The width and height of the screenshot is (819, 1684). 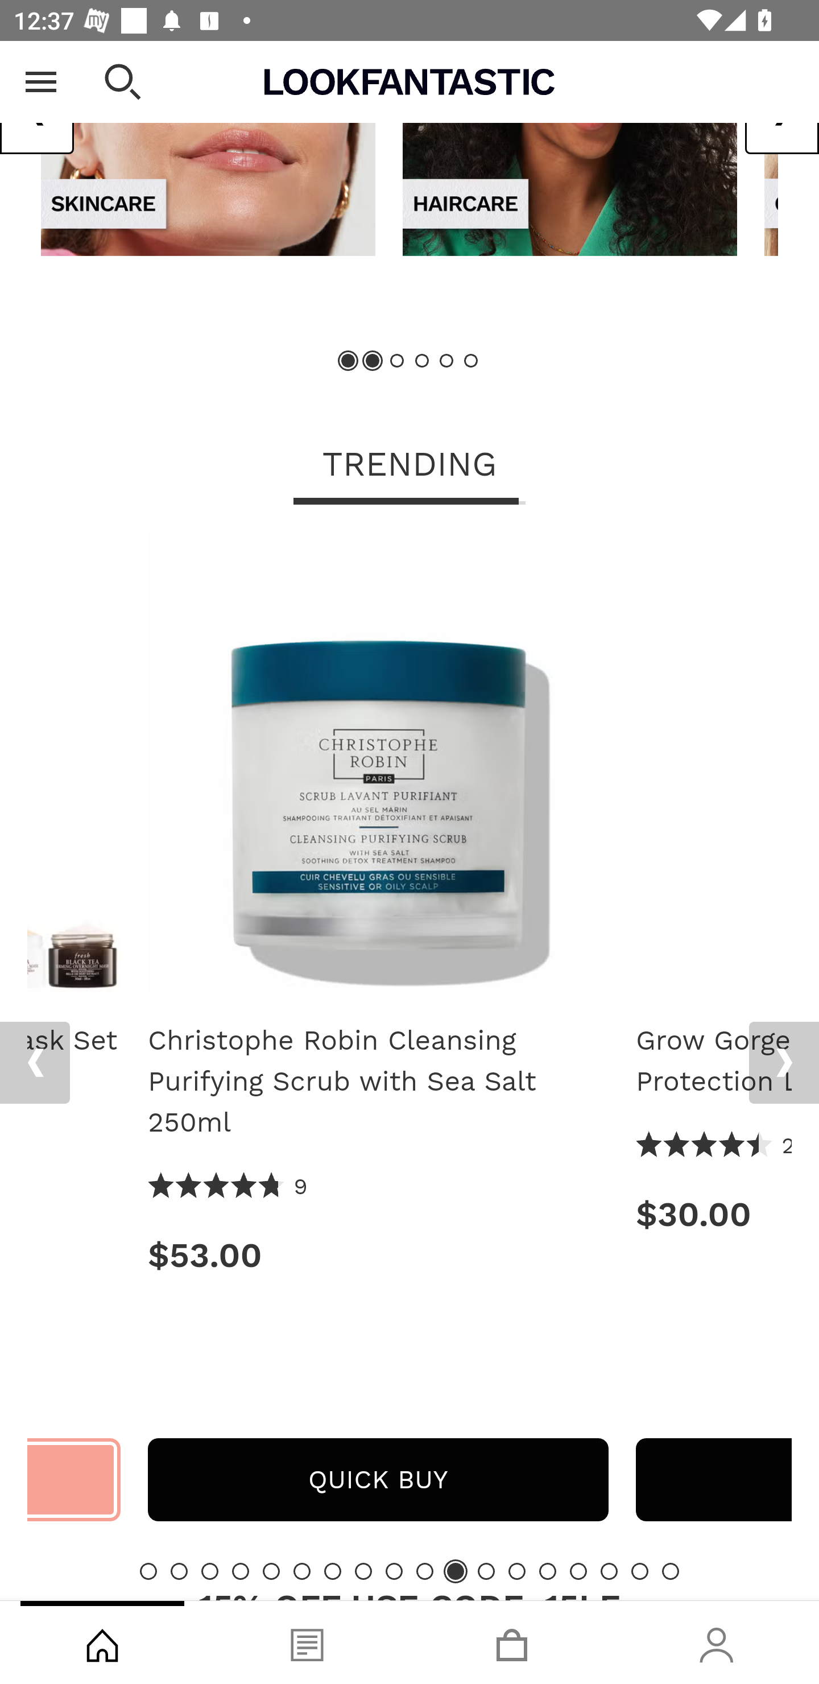 I want to click on Showing Slide 1 (Current Item), so click(x=349, y=361).